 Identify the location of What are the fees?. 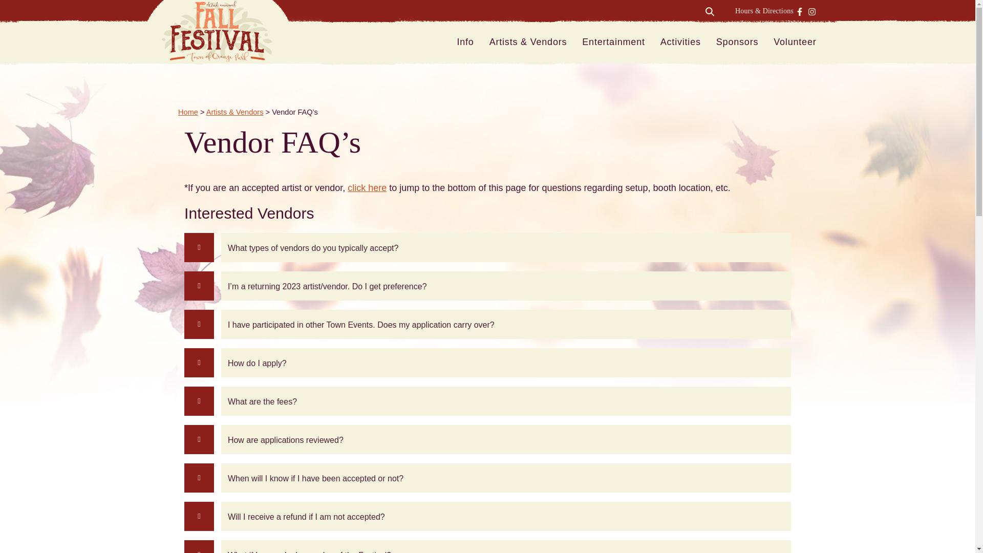
(506, 401).